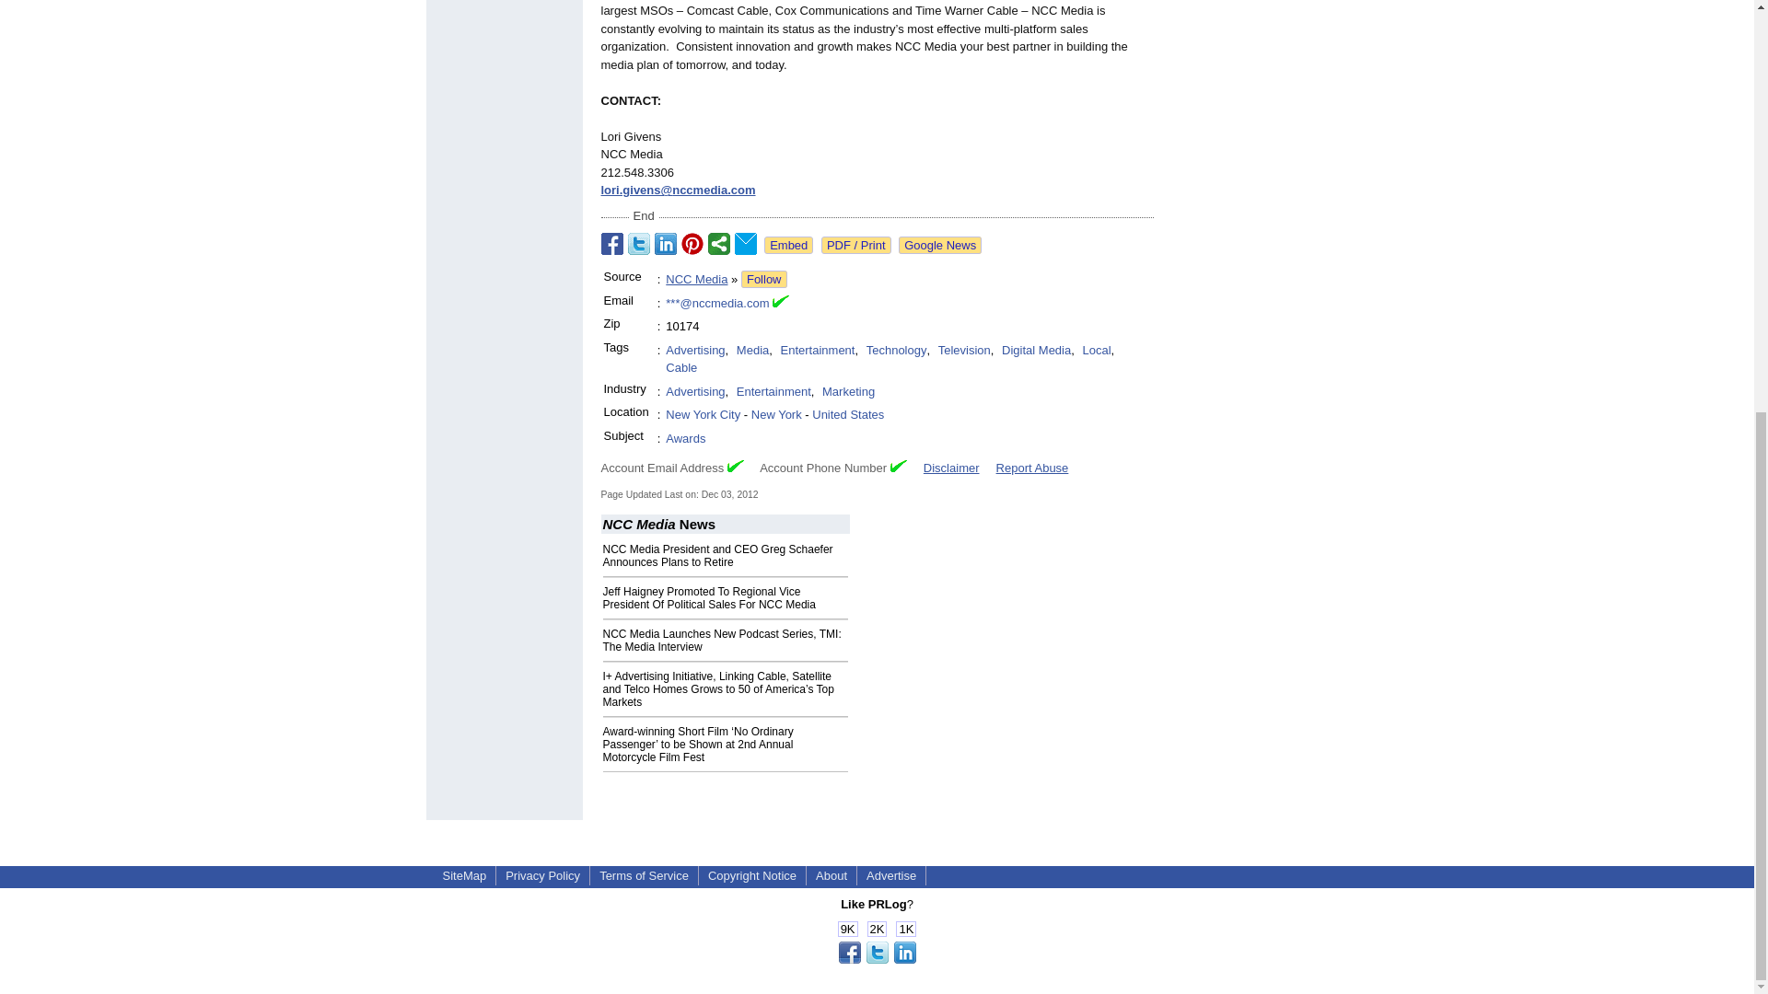 This screenshot has width=1768, height=994. What do you see at coordinates (746, 243) in the screenshot?
I see `Email to a Friend` at bounding box center [746, 243].